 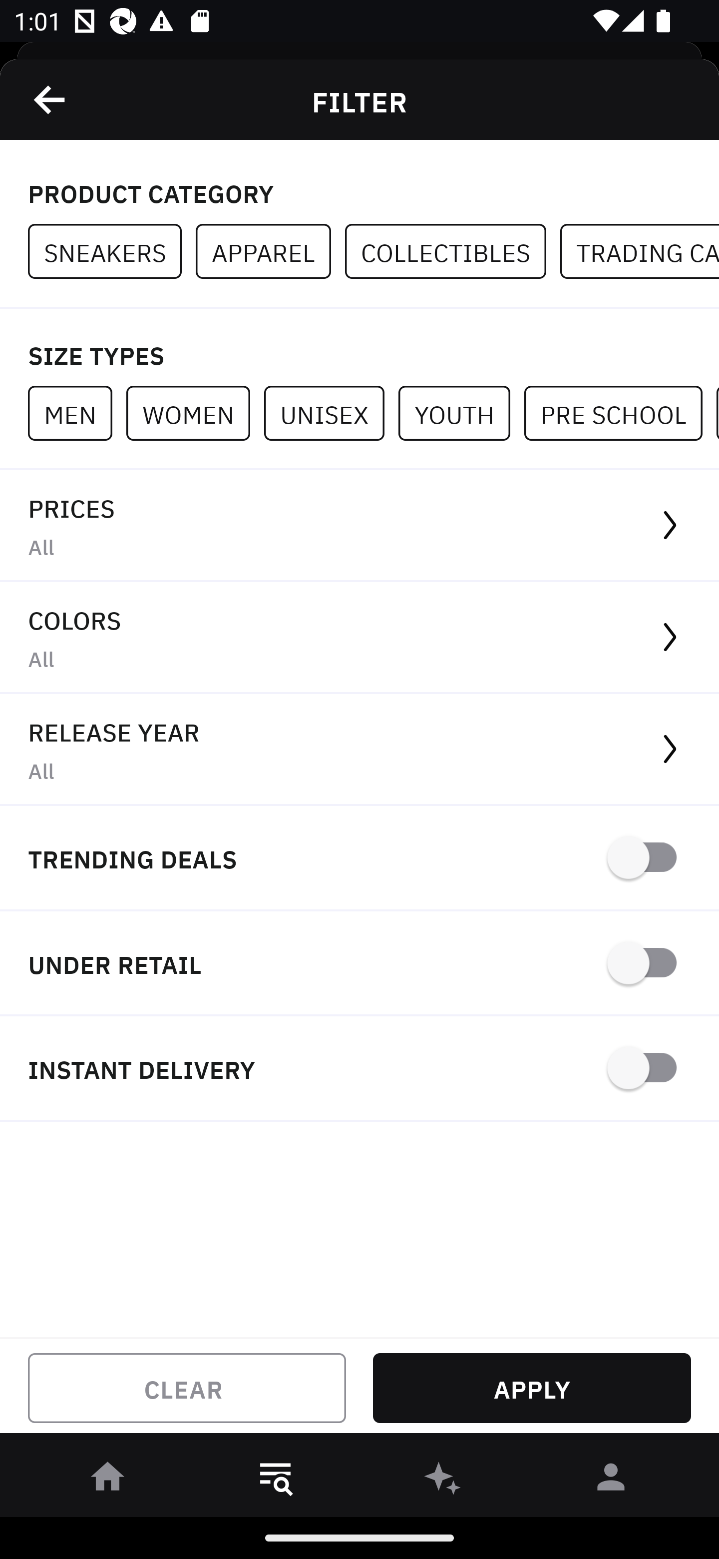 I want to click on COLLECTIBLES, so click(x=452, y=252).